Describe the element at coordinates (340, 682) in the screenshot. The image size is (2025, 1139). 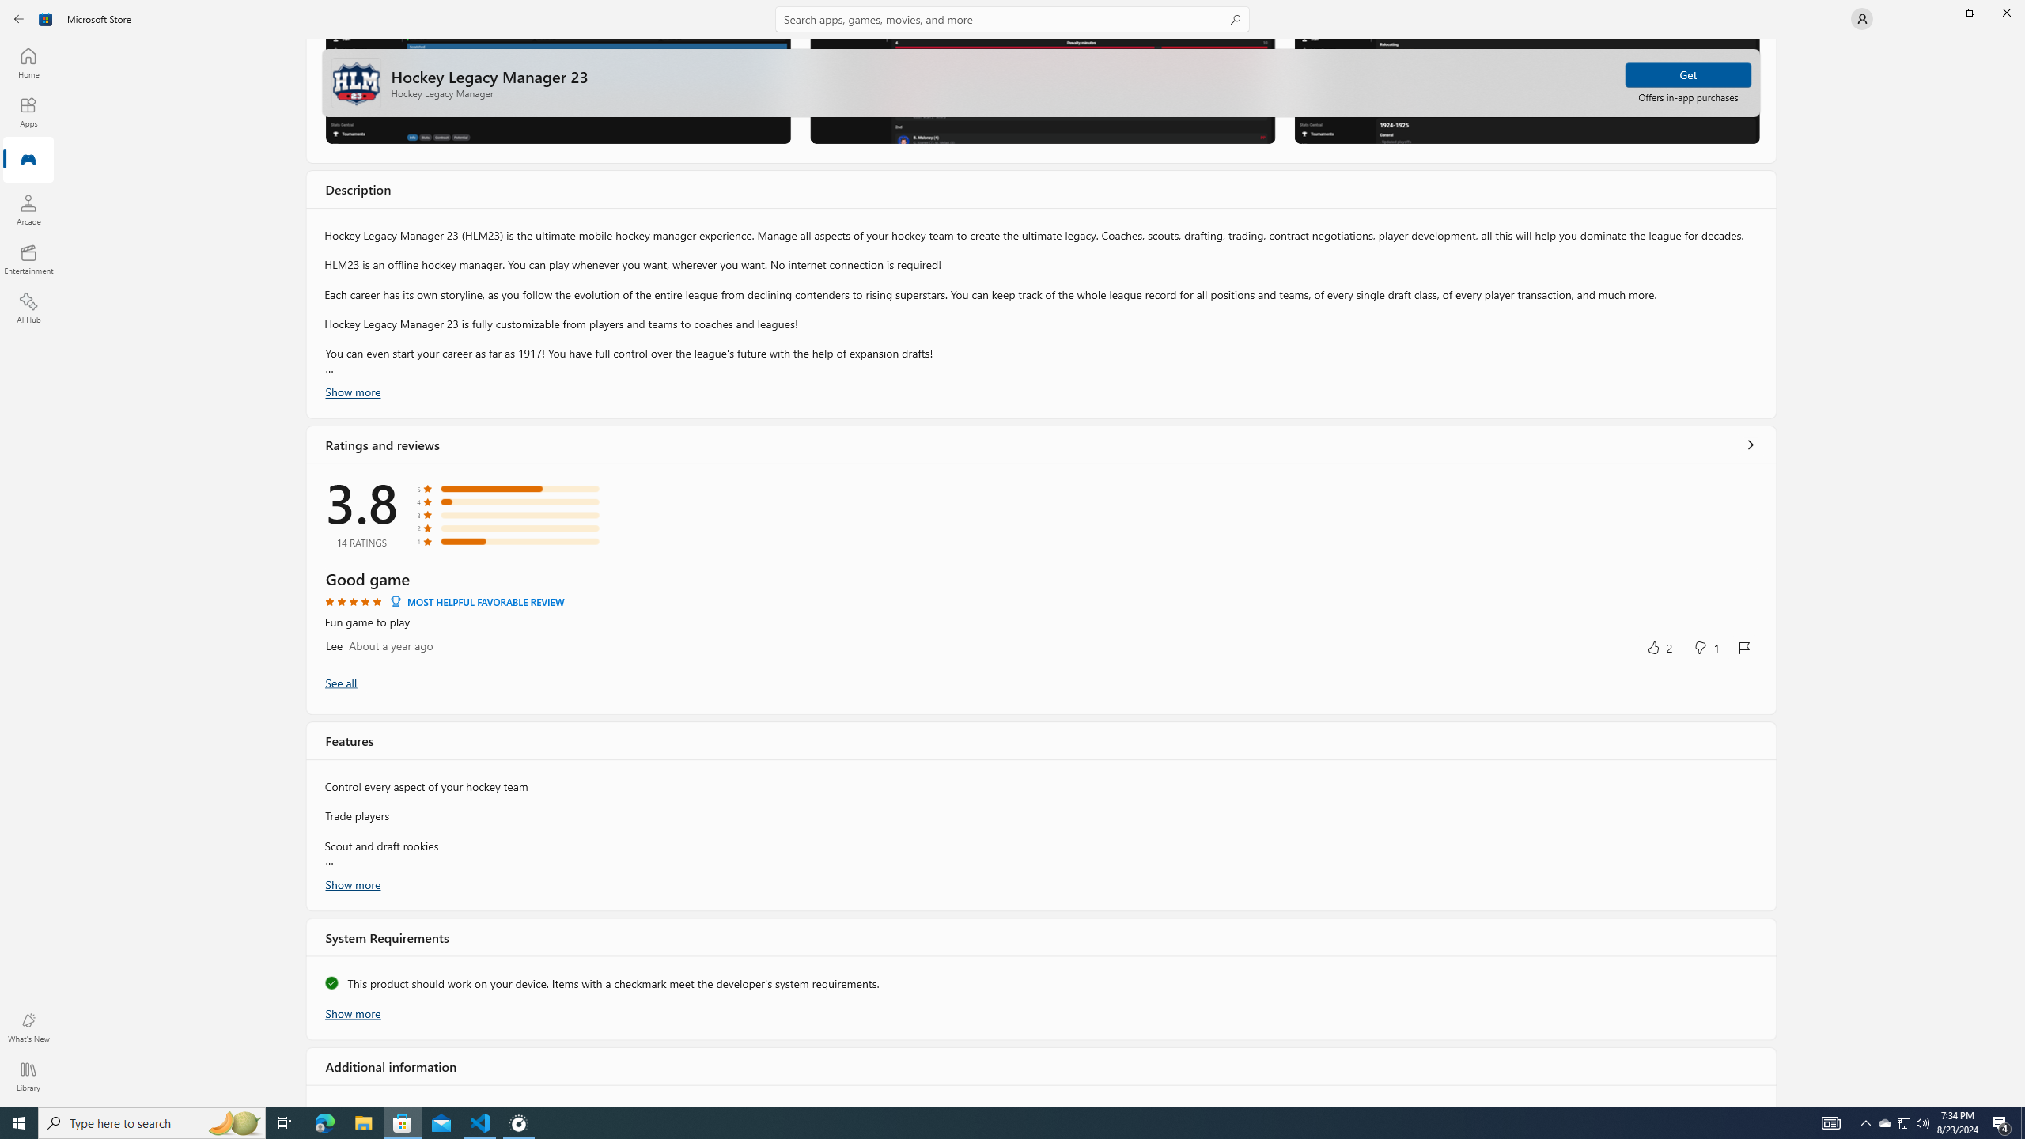
I see `Show all ratings and reviews` at that location.